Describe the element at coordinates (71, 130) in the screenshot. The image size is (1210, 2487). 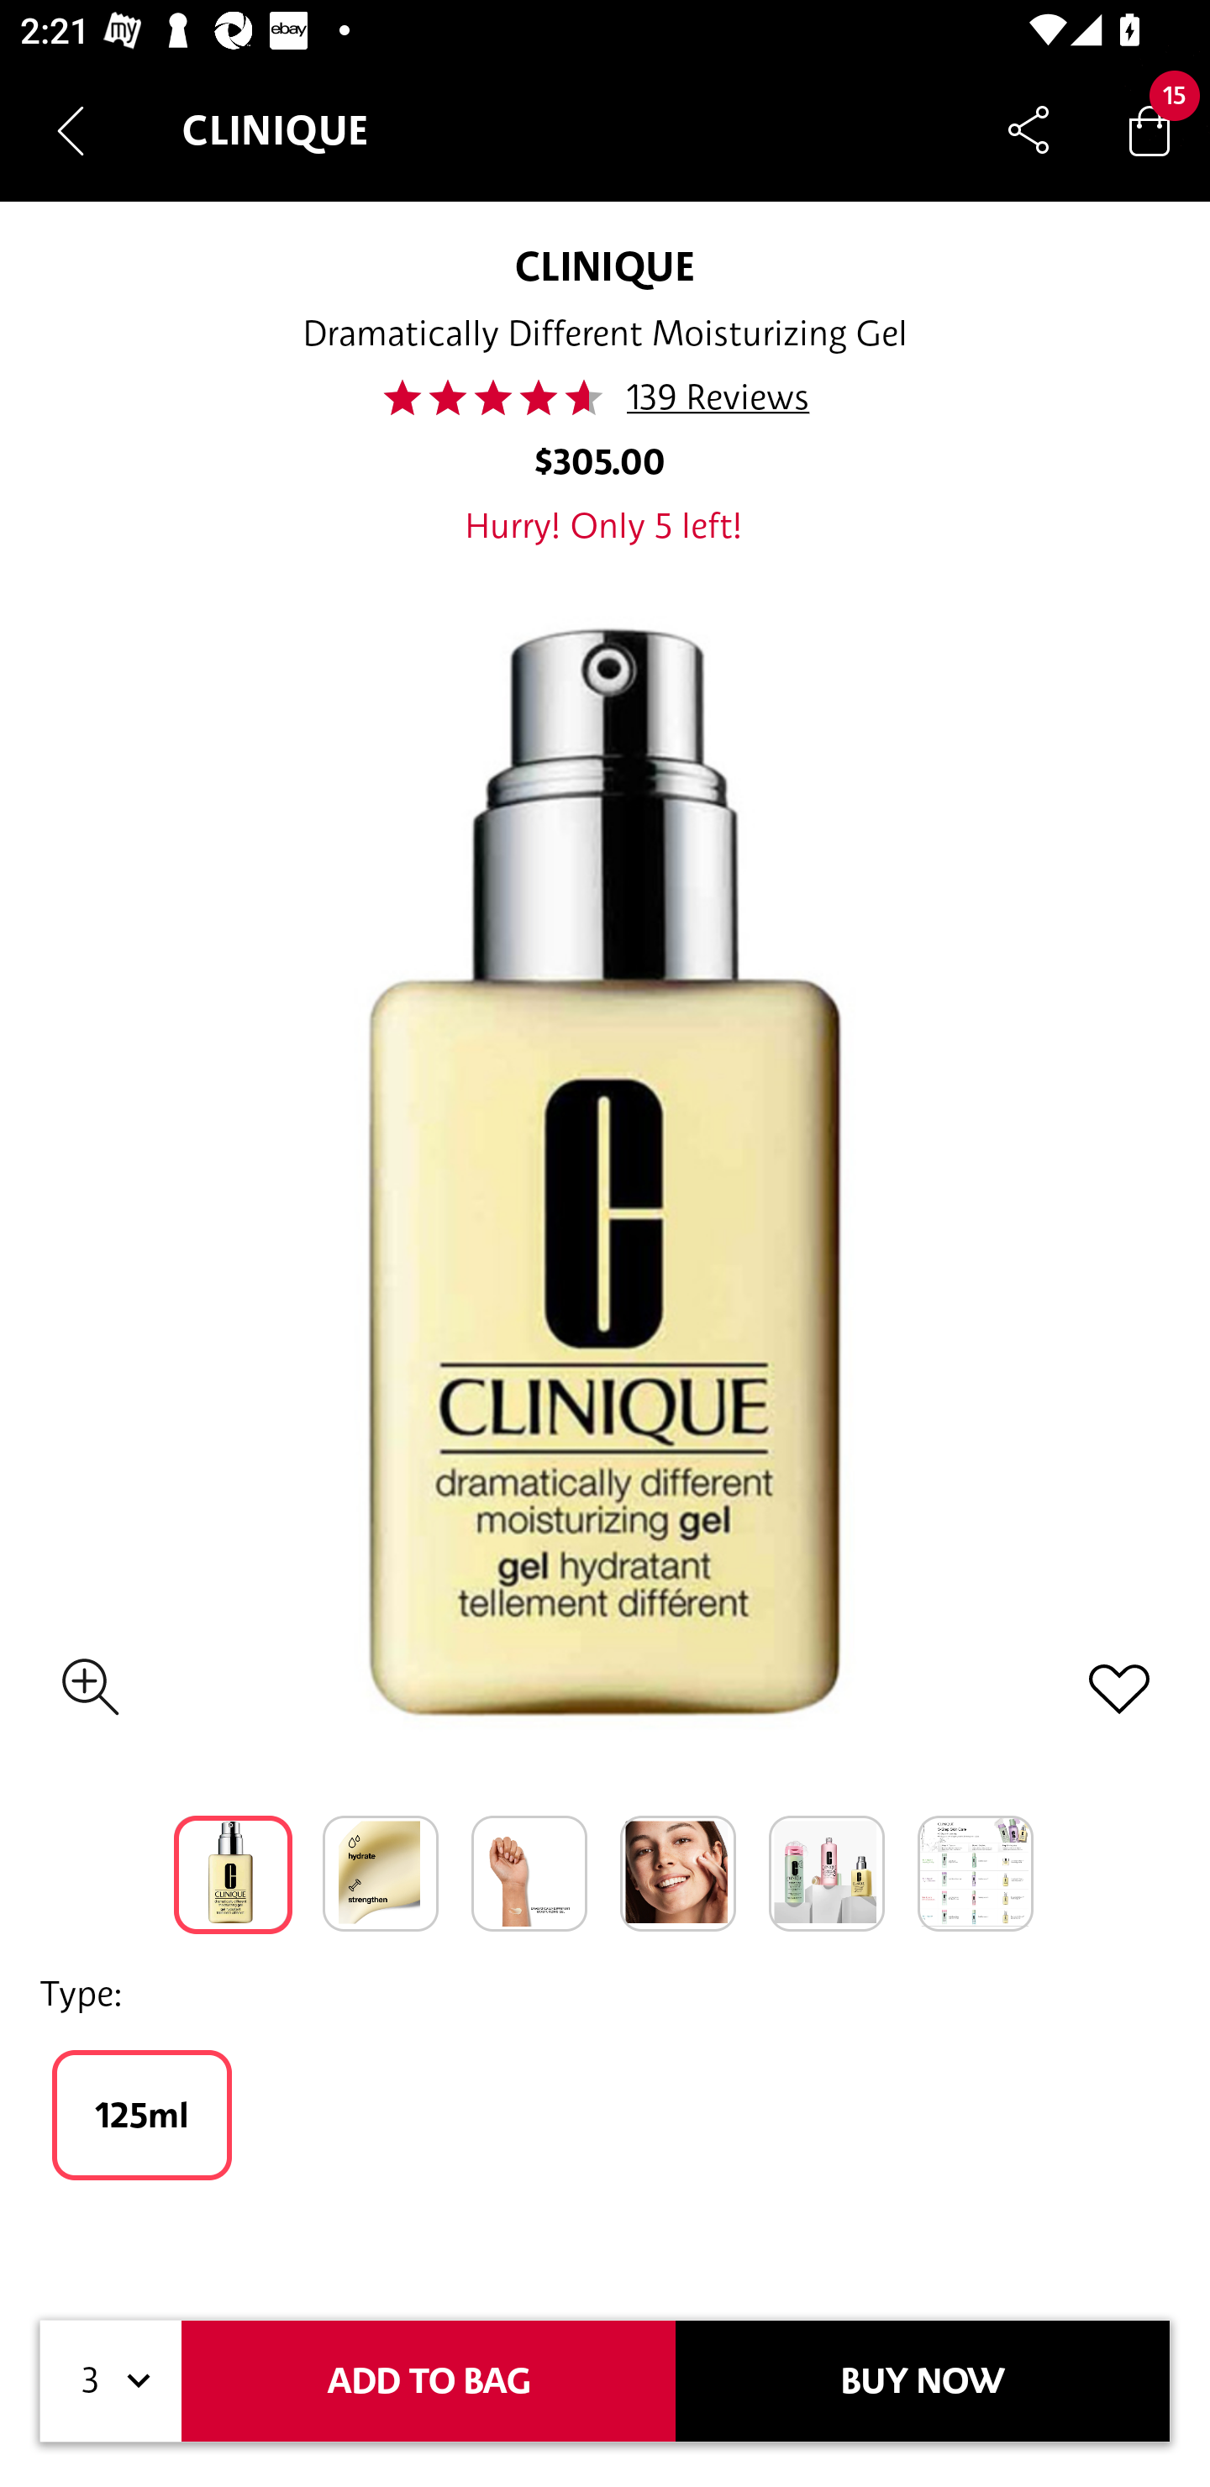
I see `Navigate up` at that location.